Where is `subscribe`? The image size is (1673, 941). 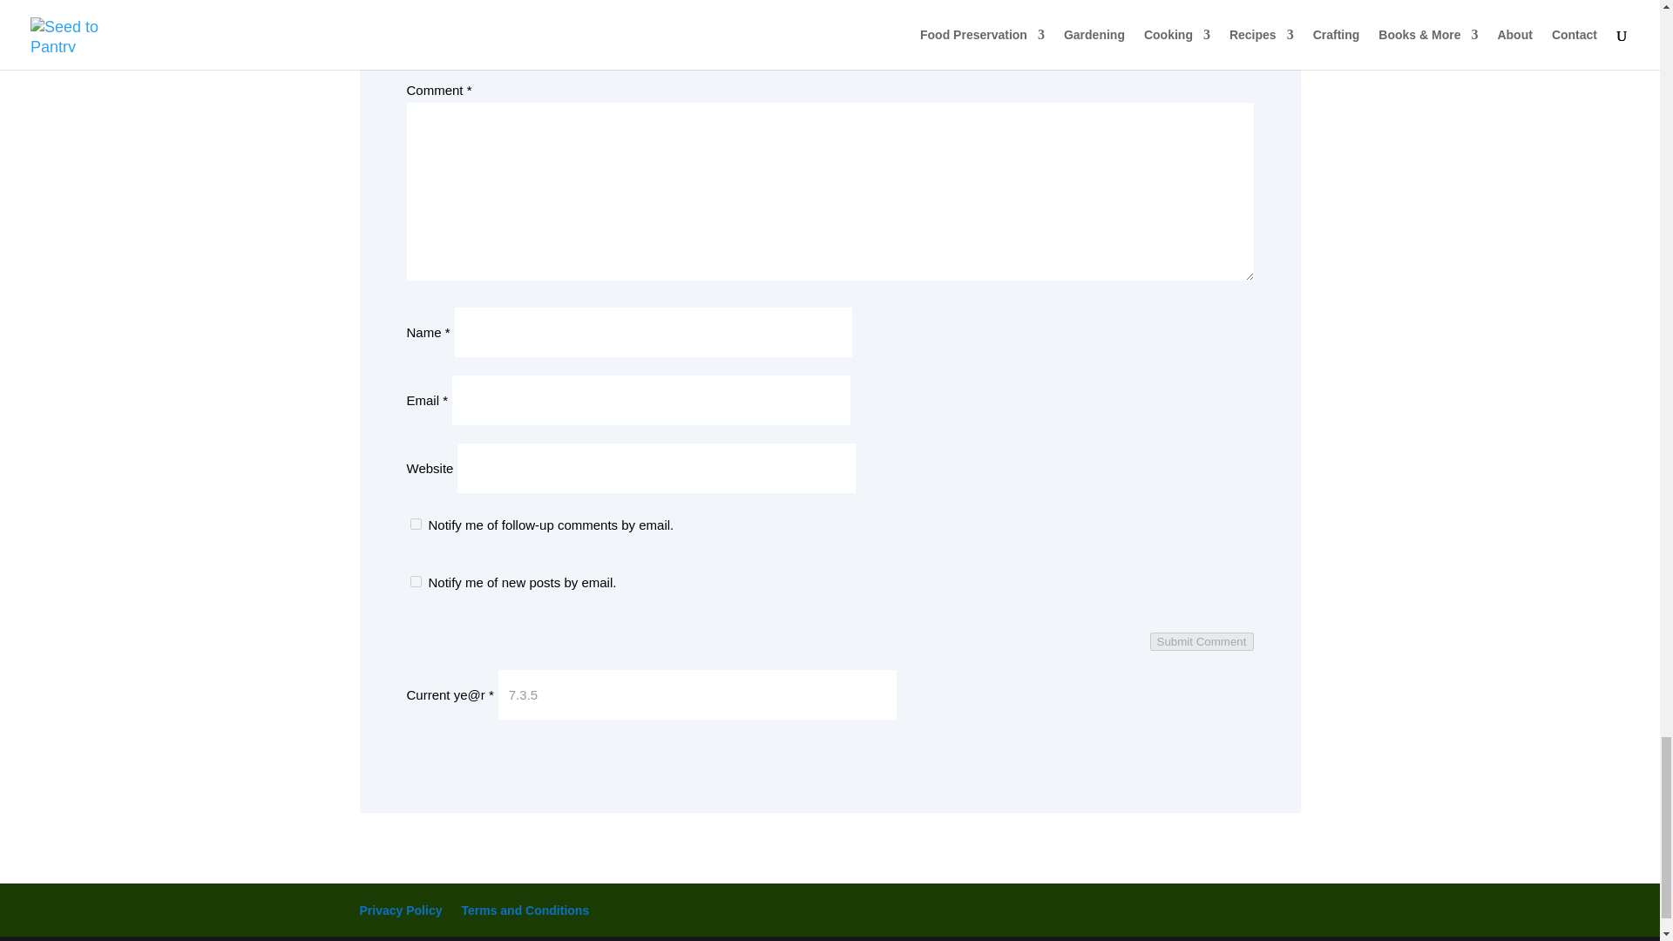
subscribe is located at coordinates (415, 525).